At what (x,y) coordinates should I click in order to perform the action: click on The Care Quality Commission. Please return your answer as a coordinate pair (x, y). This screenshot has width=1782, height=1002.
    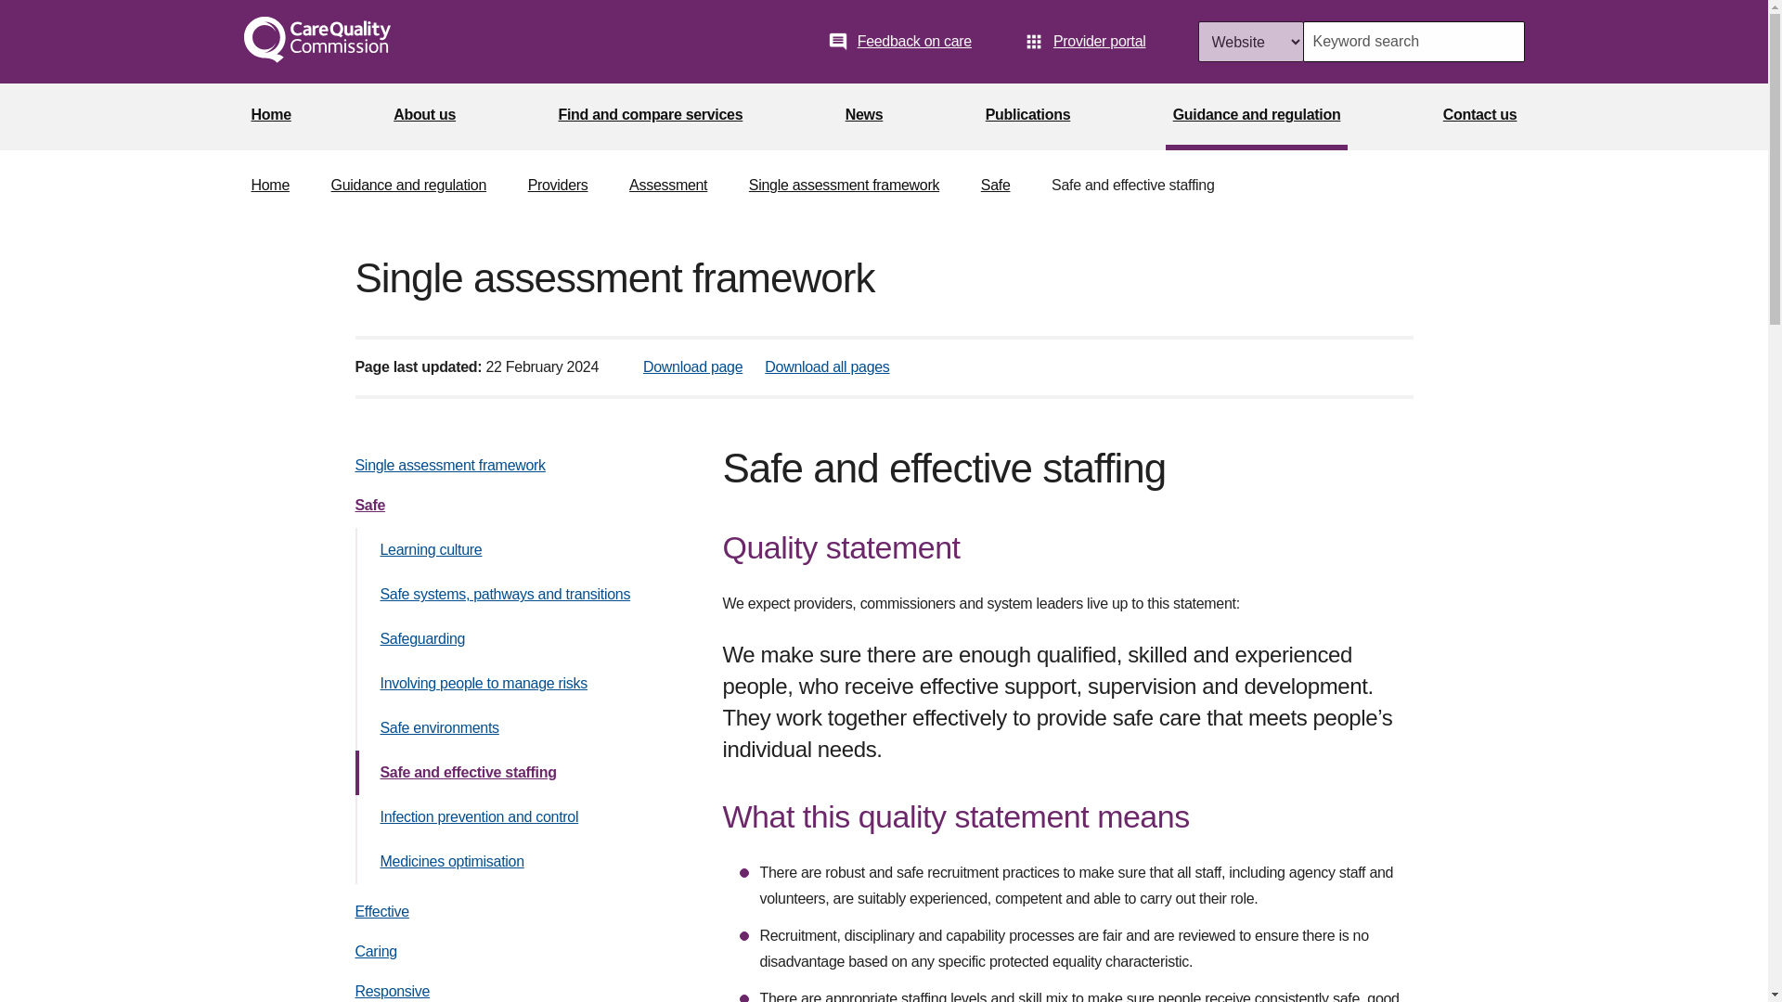
    Looking at the image, I should click on (316, 42).